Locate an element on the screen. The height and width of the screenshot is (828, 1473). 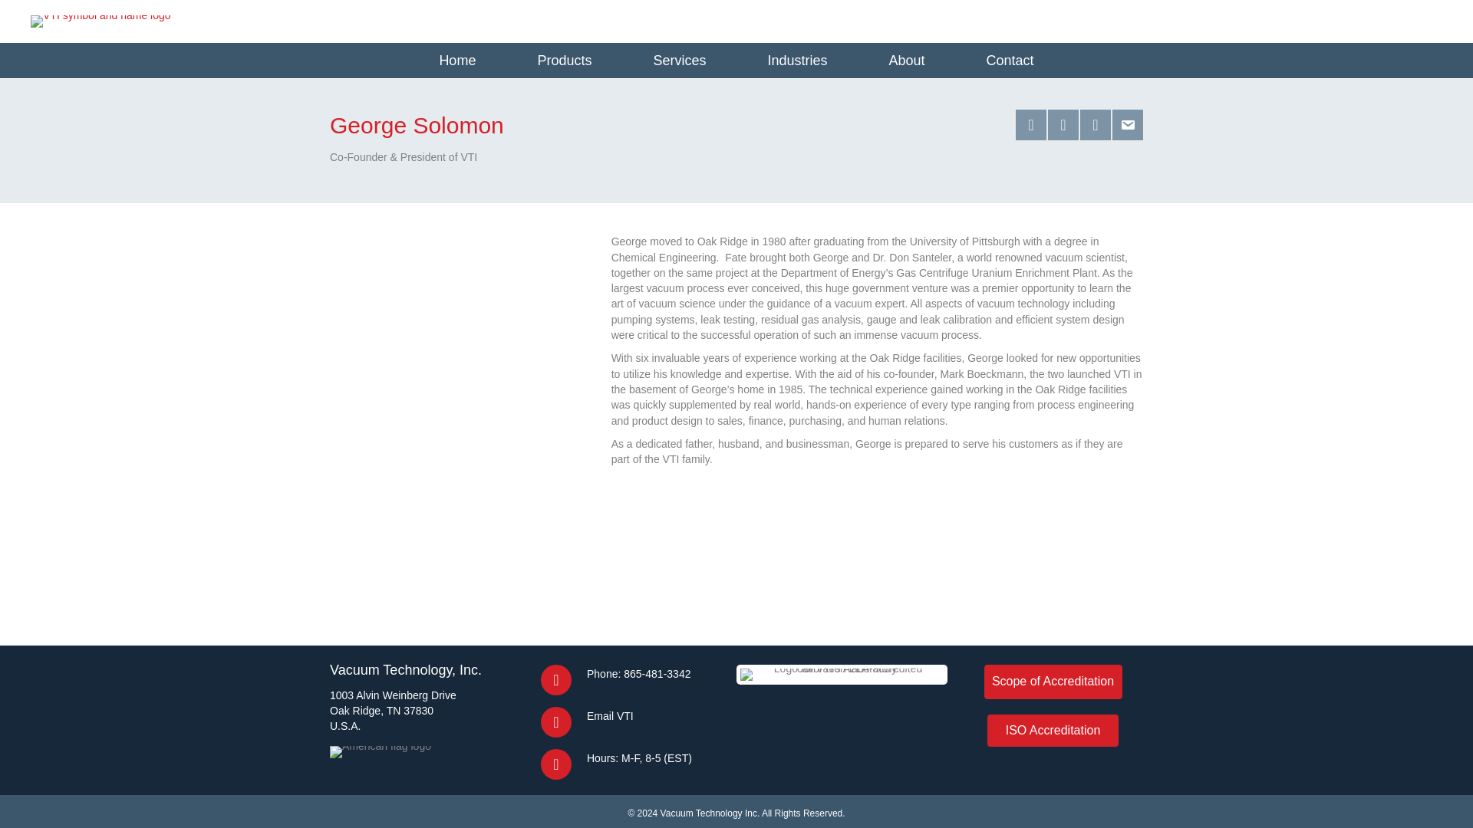
Services is located at coordinates (679, 60).